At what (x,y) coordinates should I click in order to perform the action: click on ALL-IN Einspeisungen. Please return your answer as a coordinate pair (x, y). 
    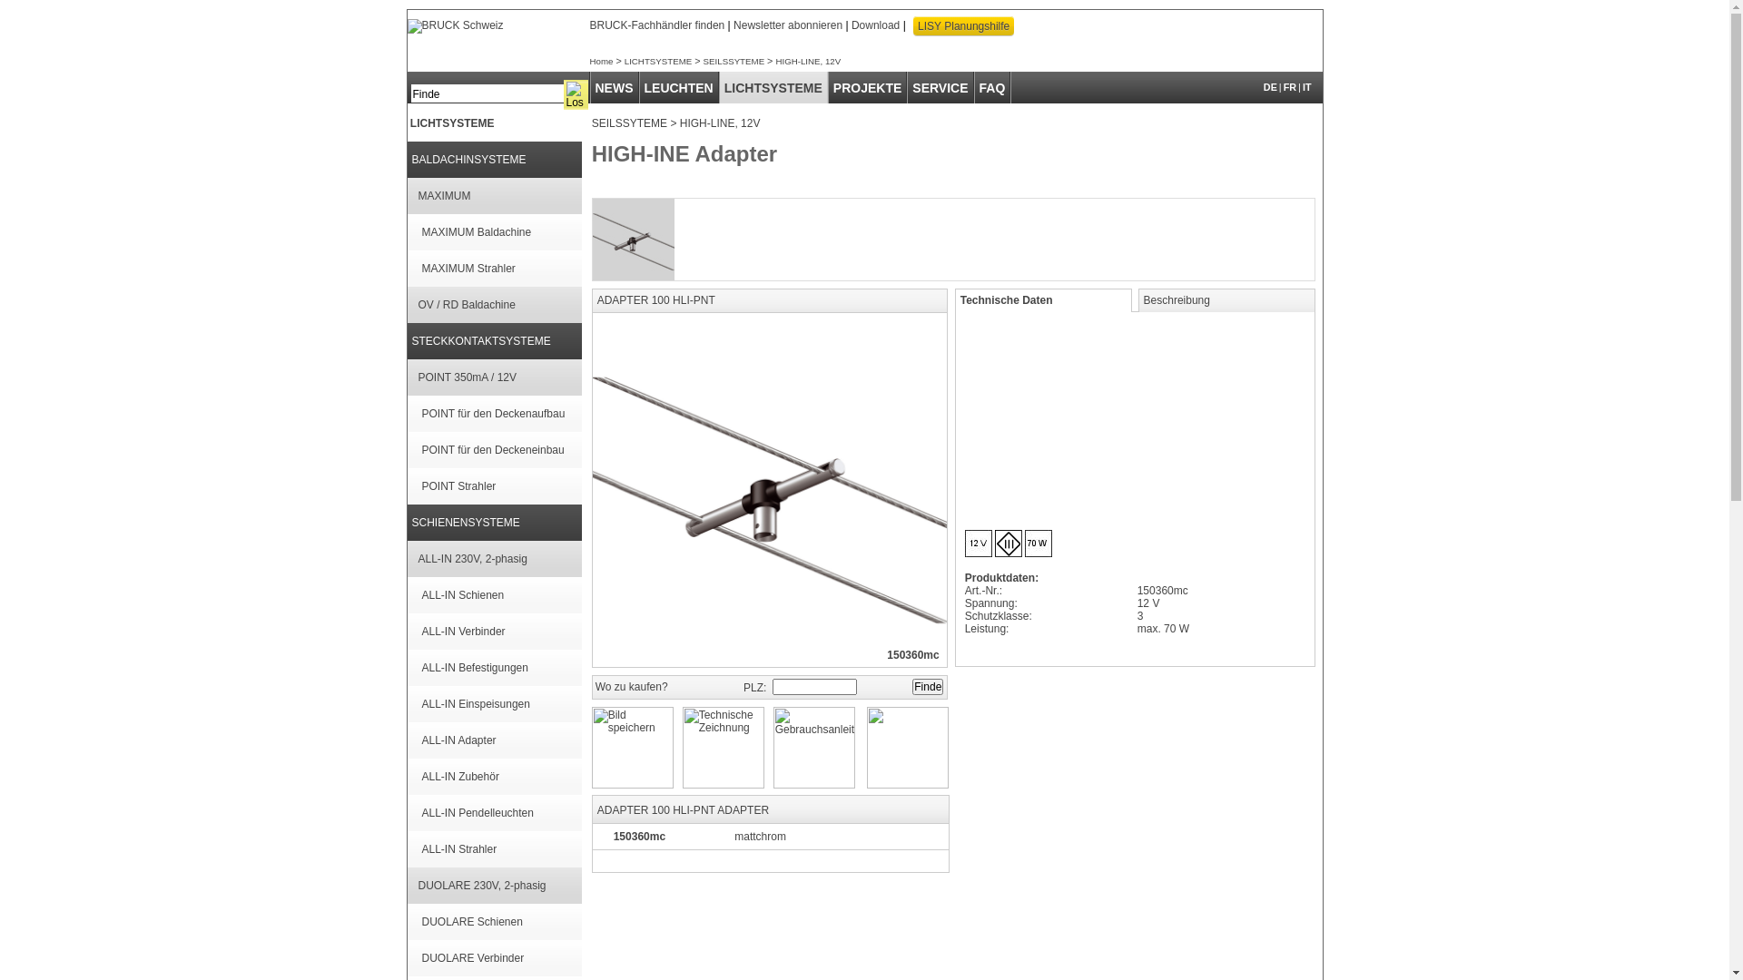
    Looking at the image, I should click on (476, 704).